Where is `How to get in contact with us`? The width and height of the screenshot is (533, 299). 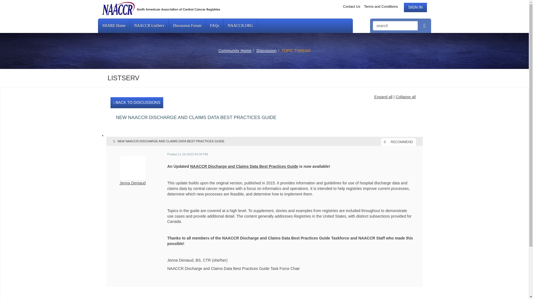
How to get in contact with us is located at coordinates (352, 7).